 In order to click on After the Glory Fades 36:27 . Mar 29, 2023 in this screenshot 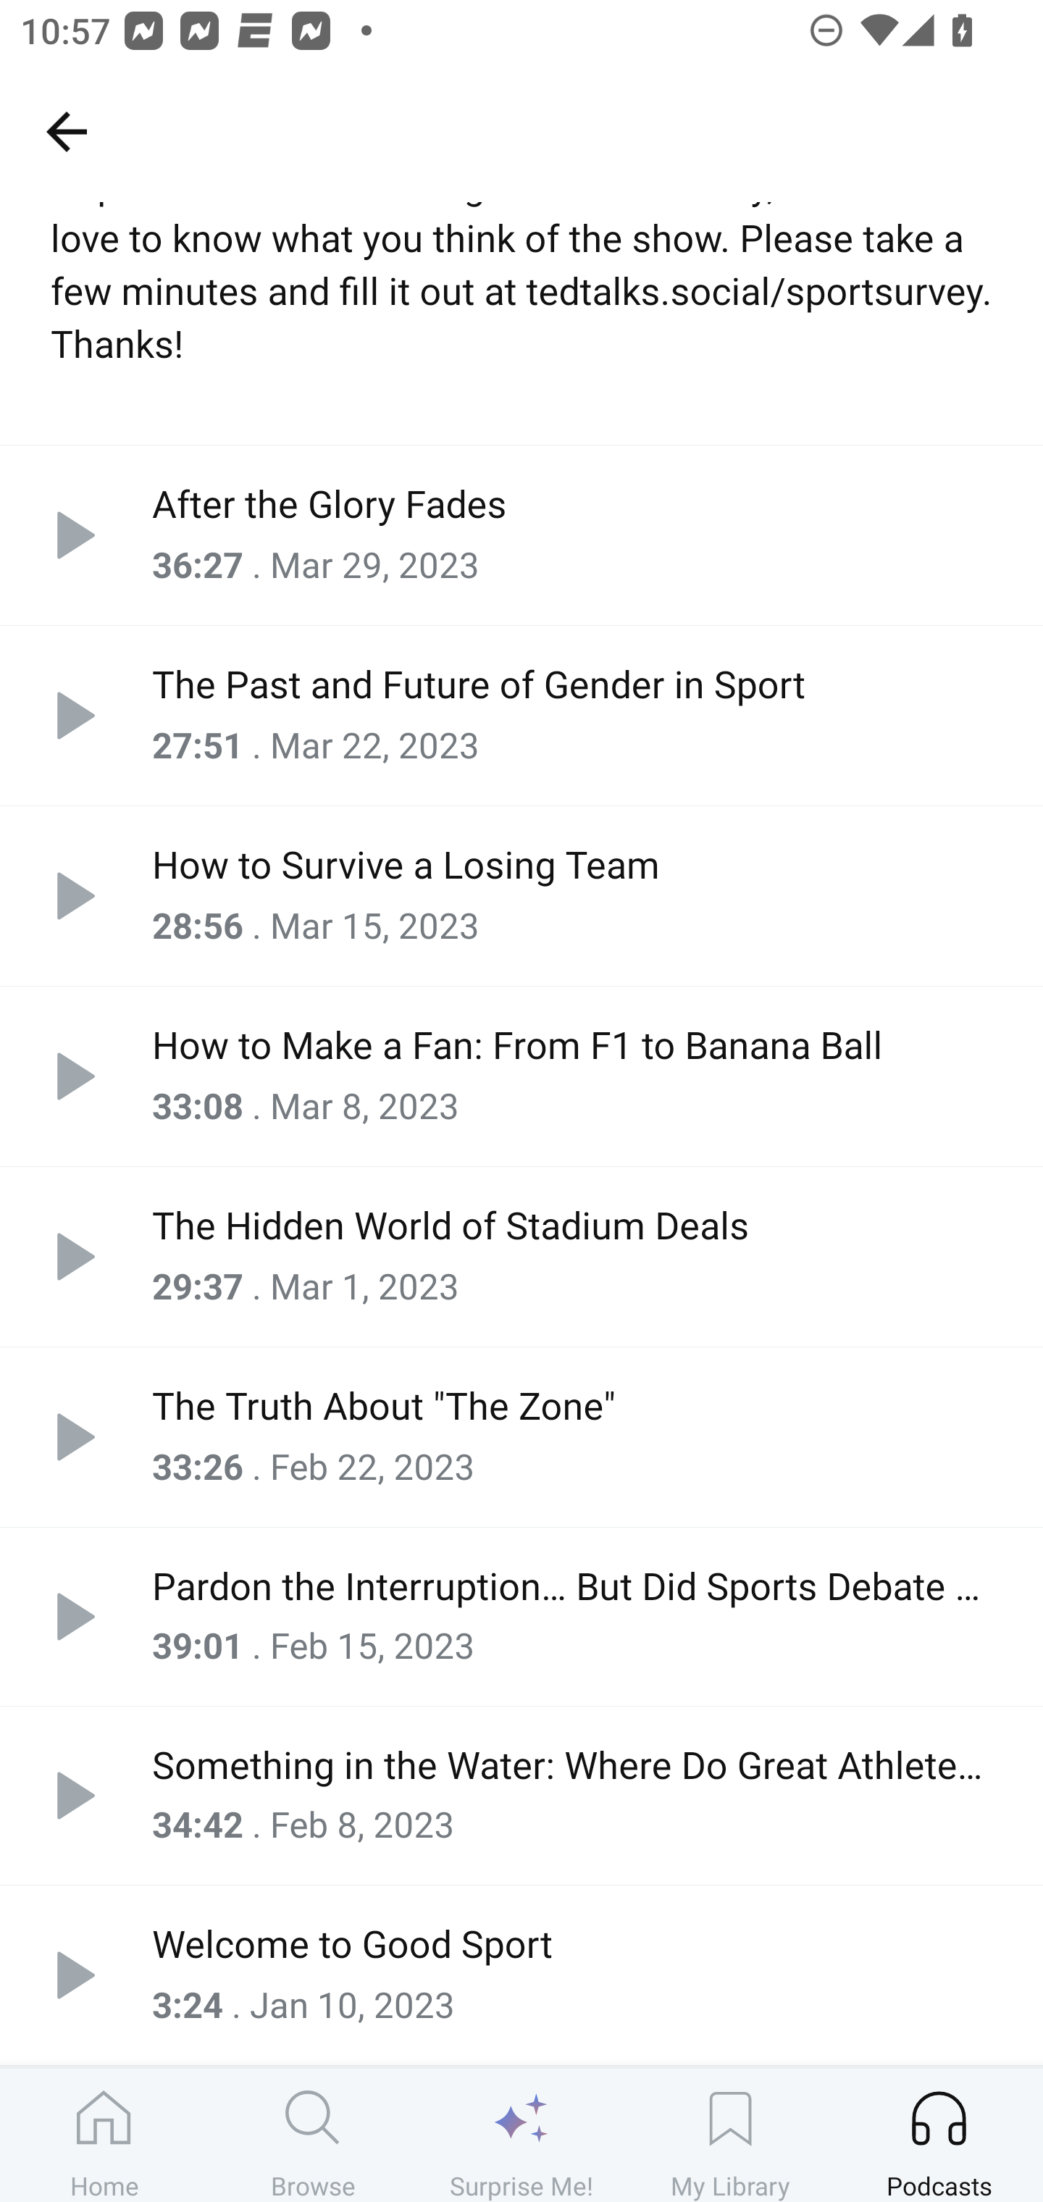, I will do `click(521, 535)`.